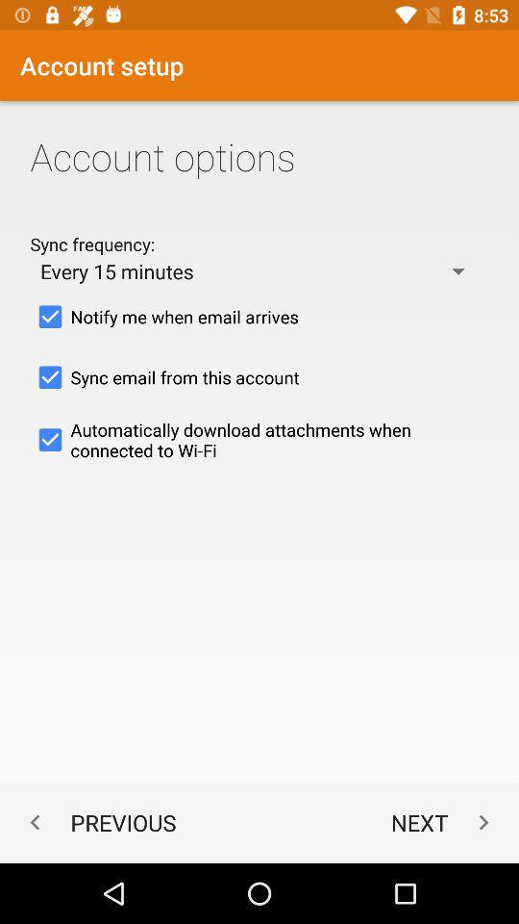  Describe the element at coordinates (444, 822) in the screenshot. I see `launch icon to the right of the previous app` at that location.